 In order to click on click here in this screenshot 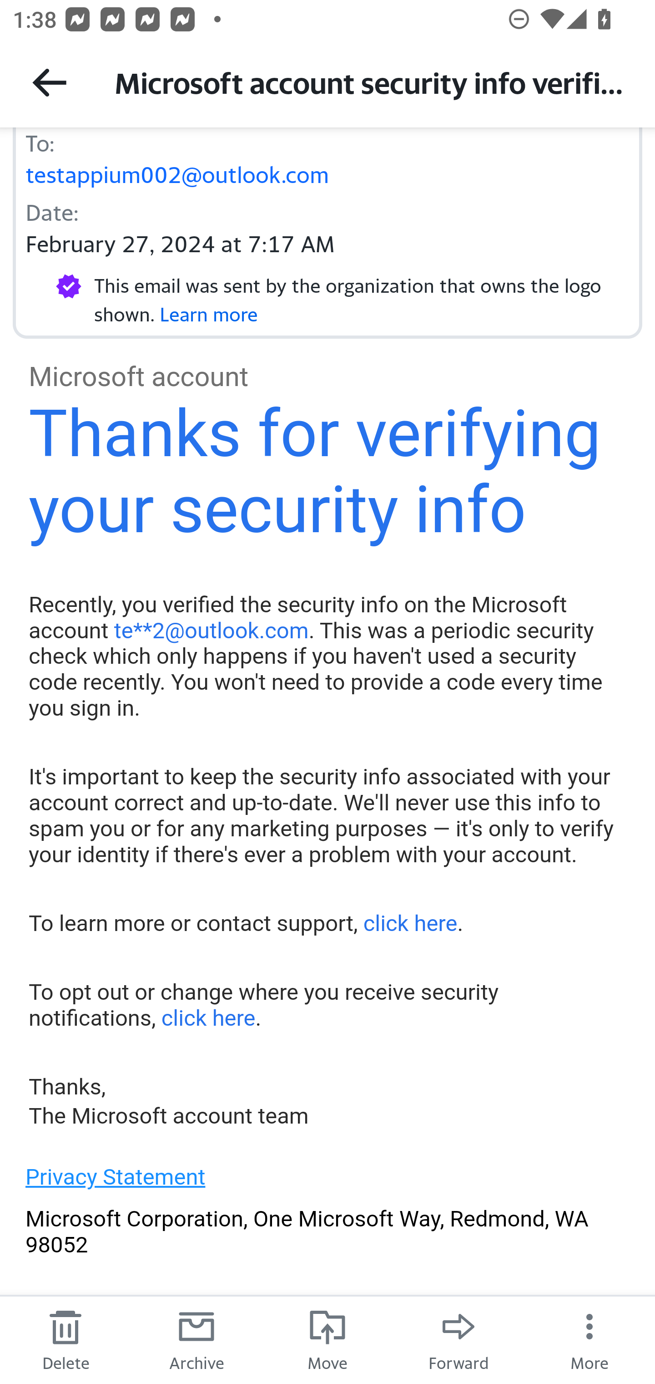, I will do `click(409, 924)`.